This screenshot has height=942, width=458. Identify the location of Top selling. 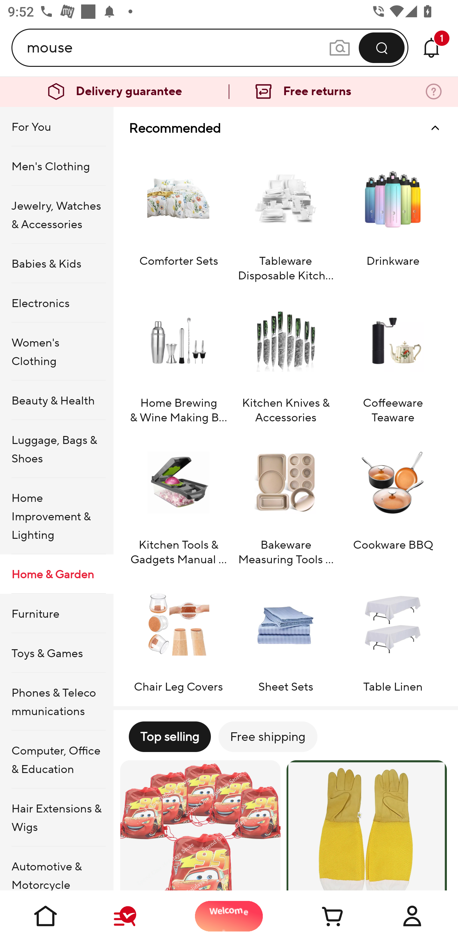
(170, 736).